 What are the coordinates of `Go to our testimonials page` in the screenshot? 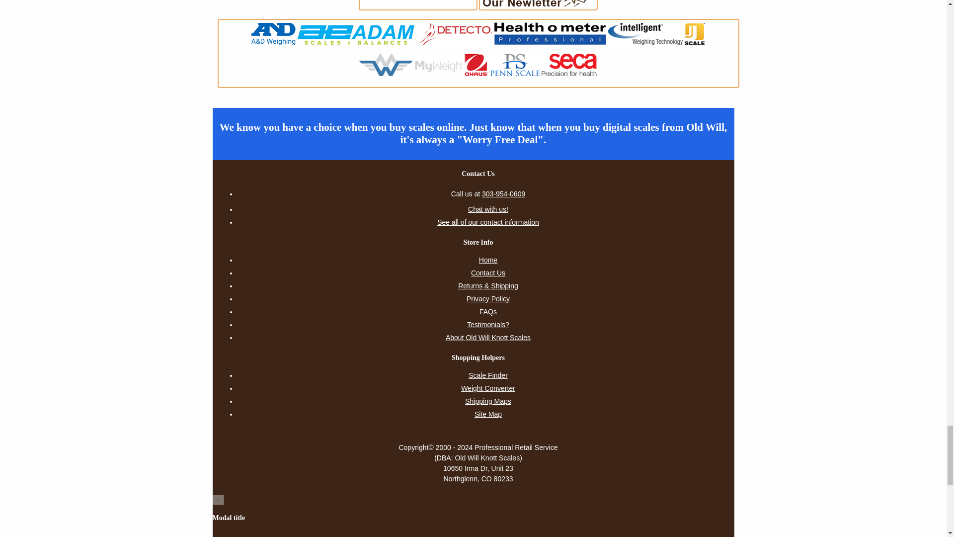 It's located at (488, 325).